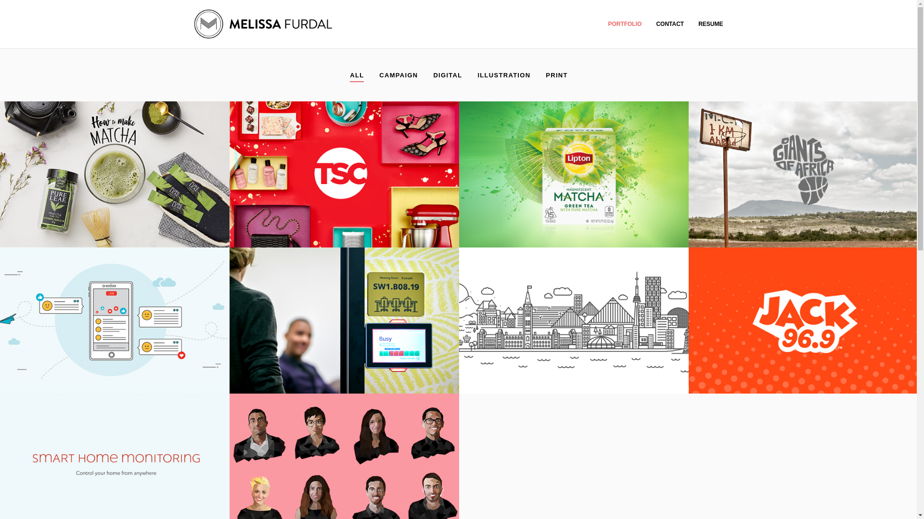  I want to click on CAMPAIGN, so click(398, 76).